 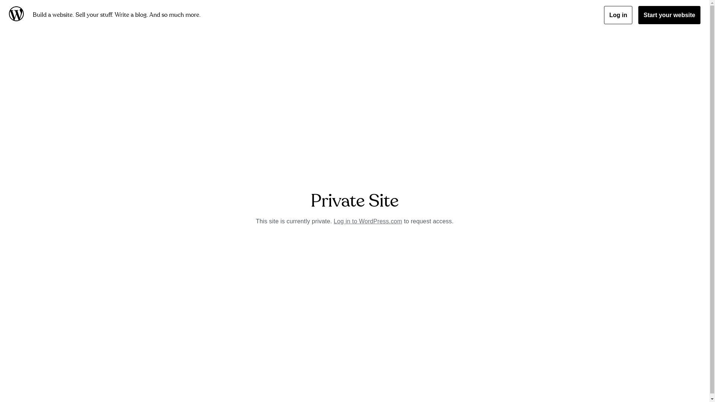 I want to click on Log in, so click(x=618, y=15).